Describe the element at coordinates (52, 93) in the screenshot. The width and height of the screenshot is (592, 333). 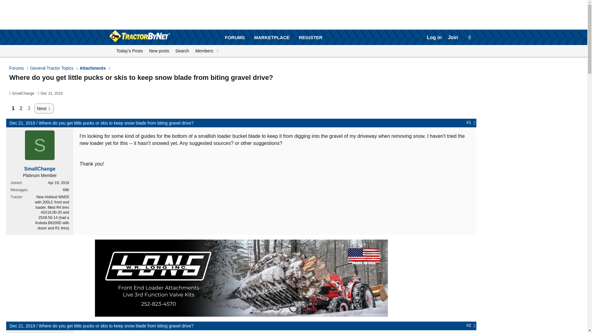
I see `MARKETPLACE` at that location.